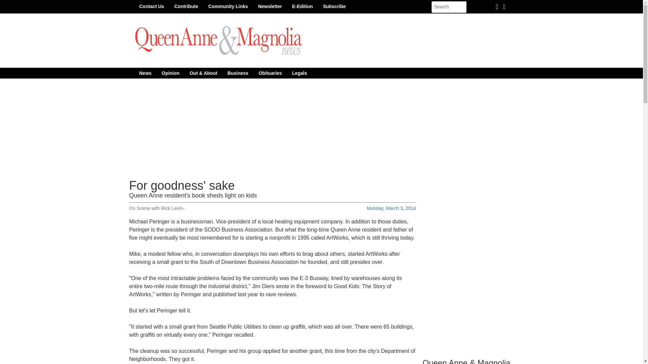  I want to click on Contact Us, so click(152, 6).